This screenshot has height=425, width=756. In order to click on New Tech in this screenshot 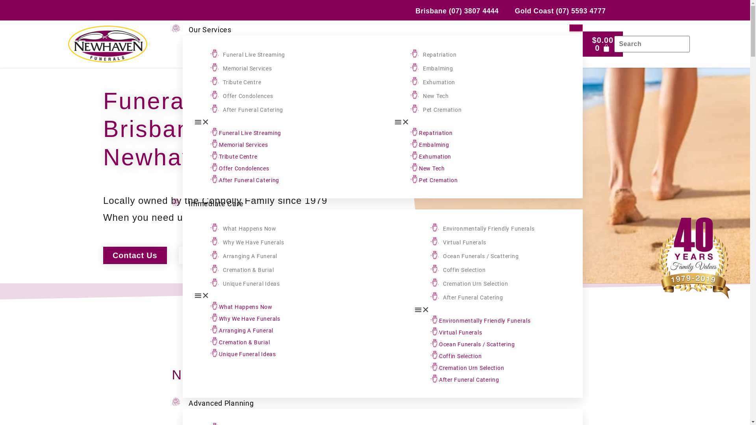, I will do `click(436, 96)`.